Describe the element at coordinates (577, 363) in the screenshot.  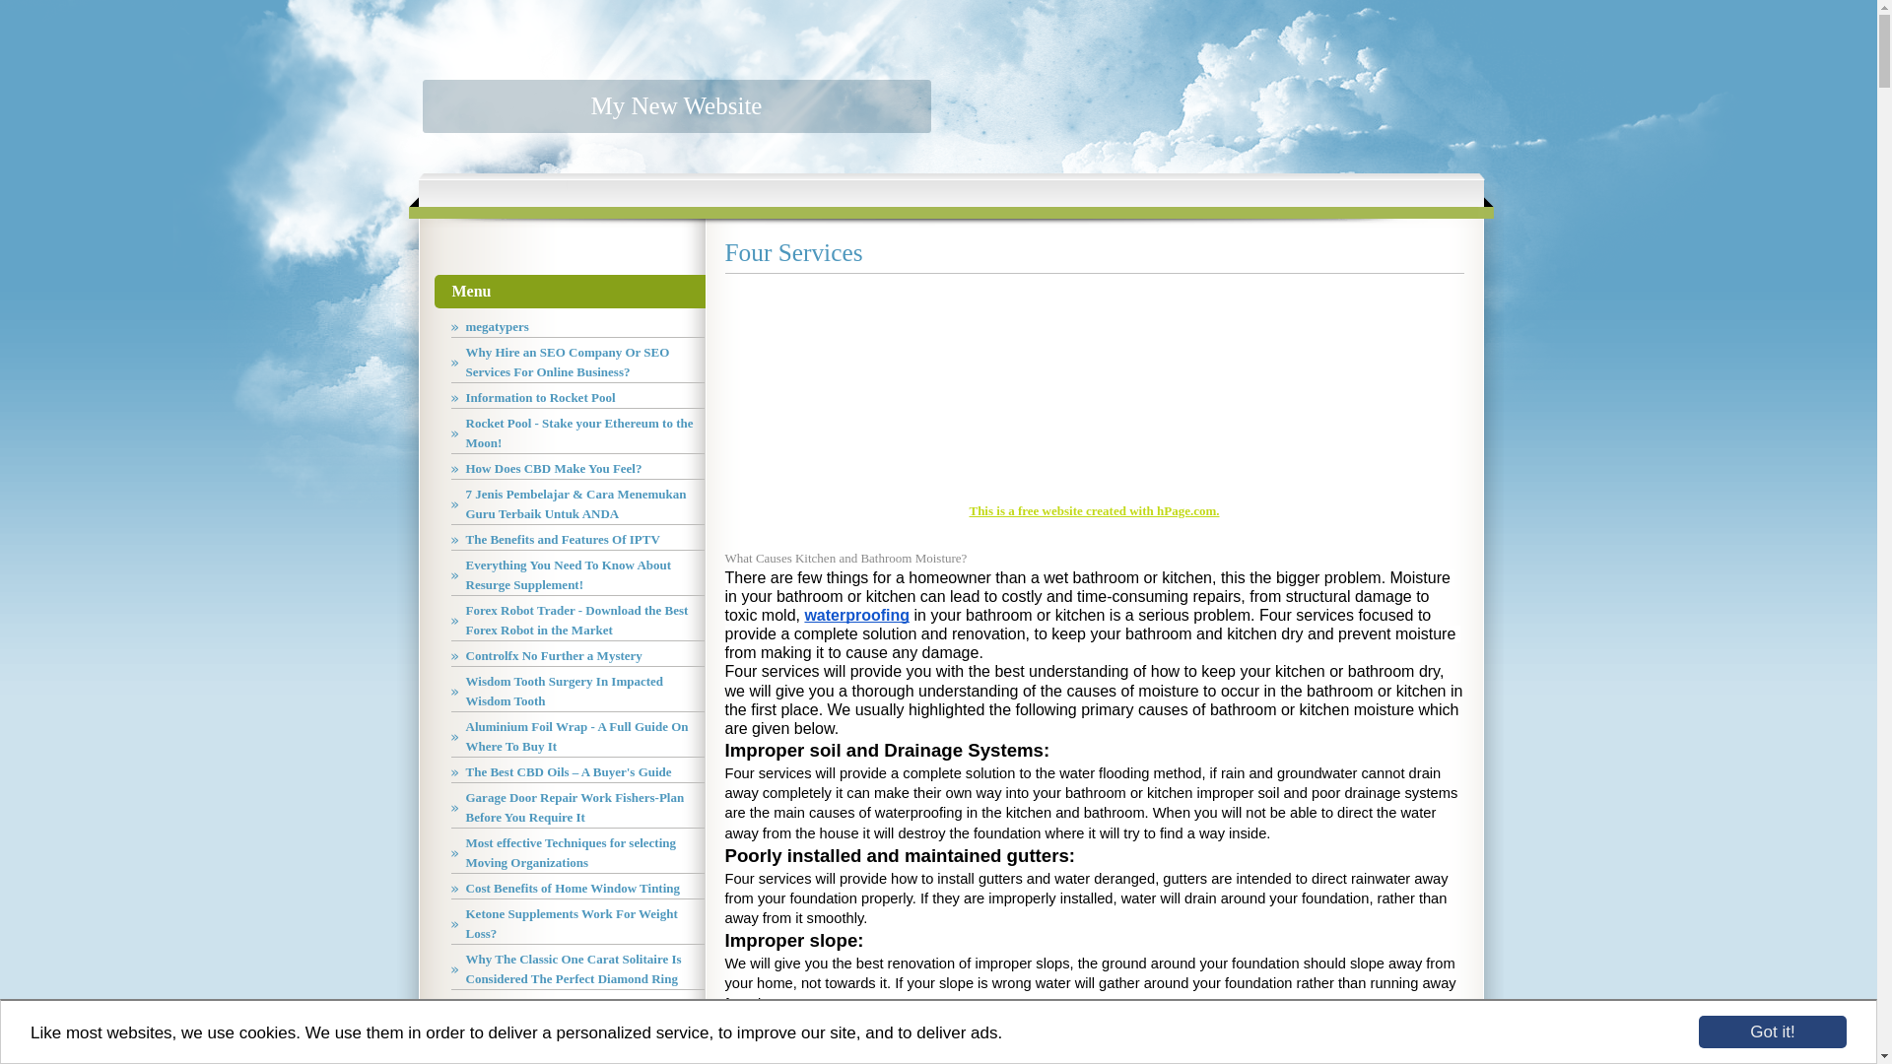
I see `Why Hire an SEO Company Or SEO Services For Online Business?` at that location.